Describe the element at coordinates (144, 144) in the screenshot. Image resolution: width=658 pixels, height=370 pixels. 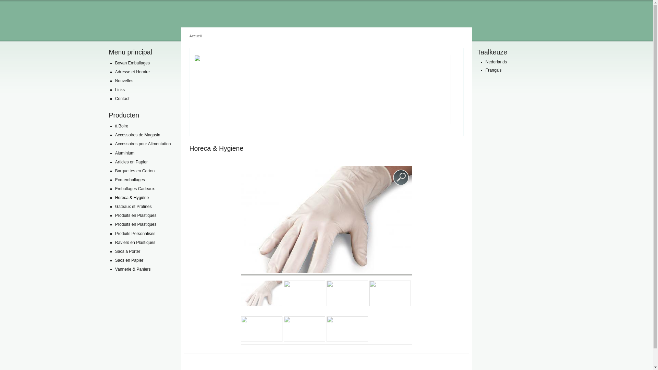
I see `Accessoires pour Alimentation` at that location.